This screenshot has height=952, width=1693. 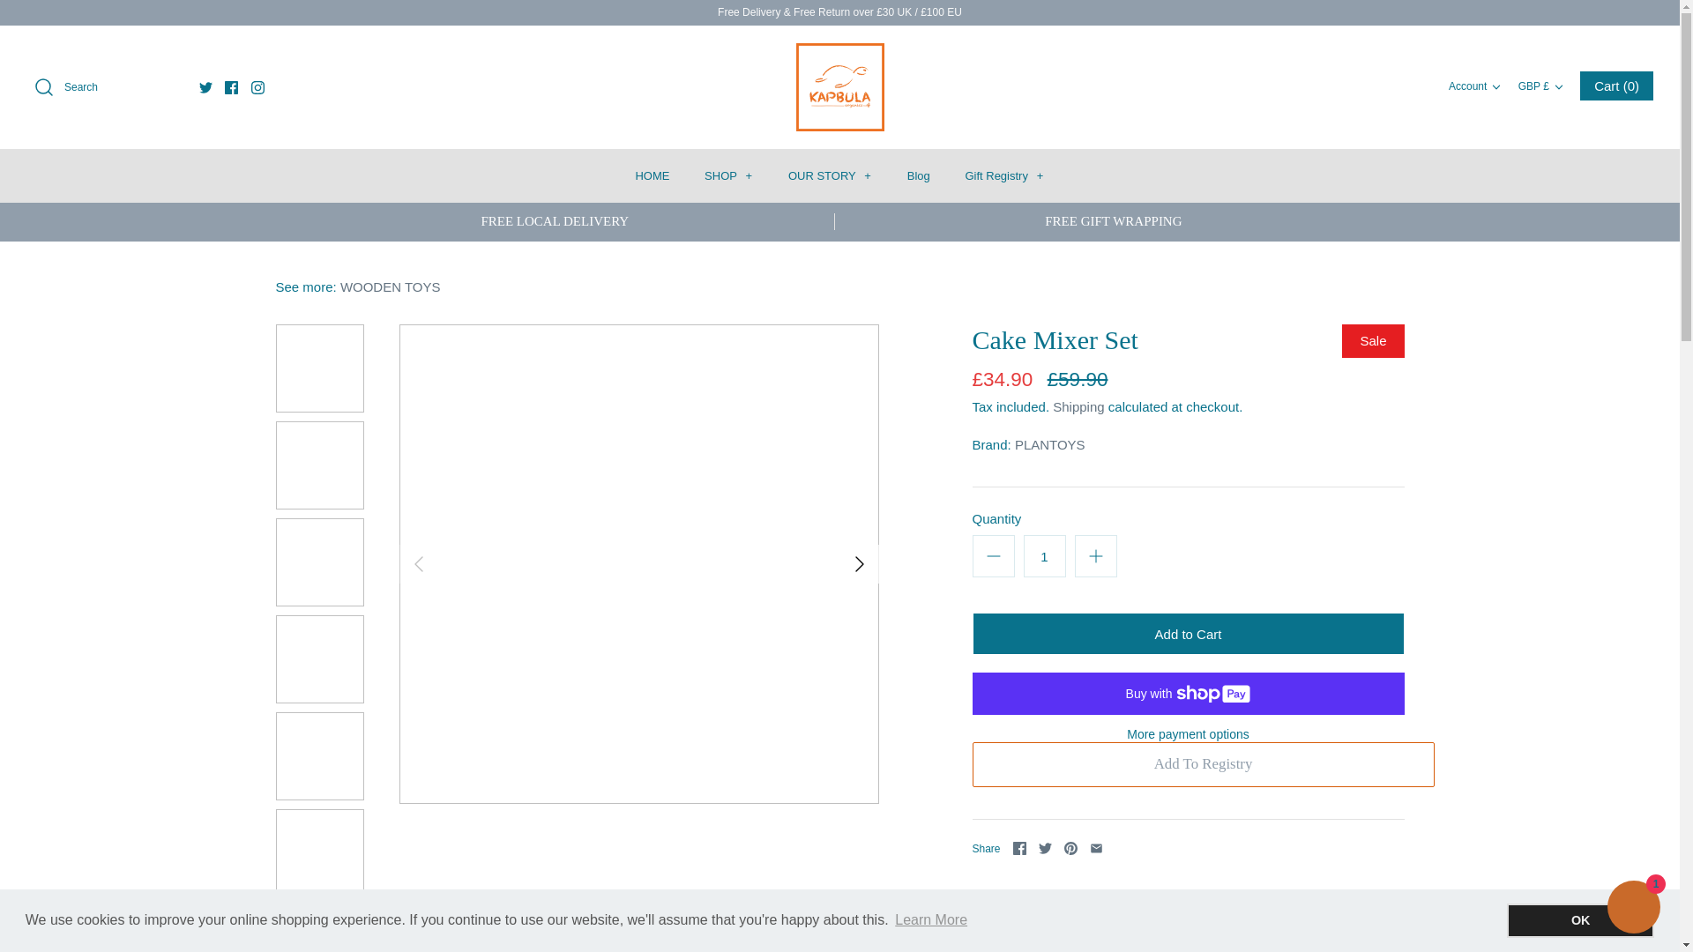 What do you see at coordinates (231, 86) in the screenshot?
I see `Facebook` at bounding box center [231, 86].